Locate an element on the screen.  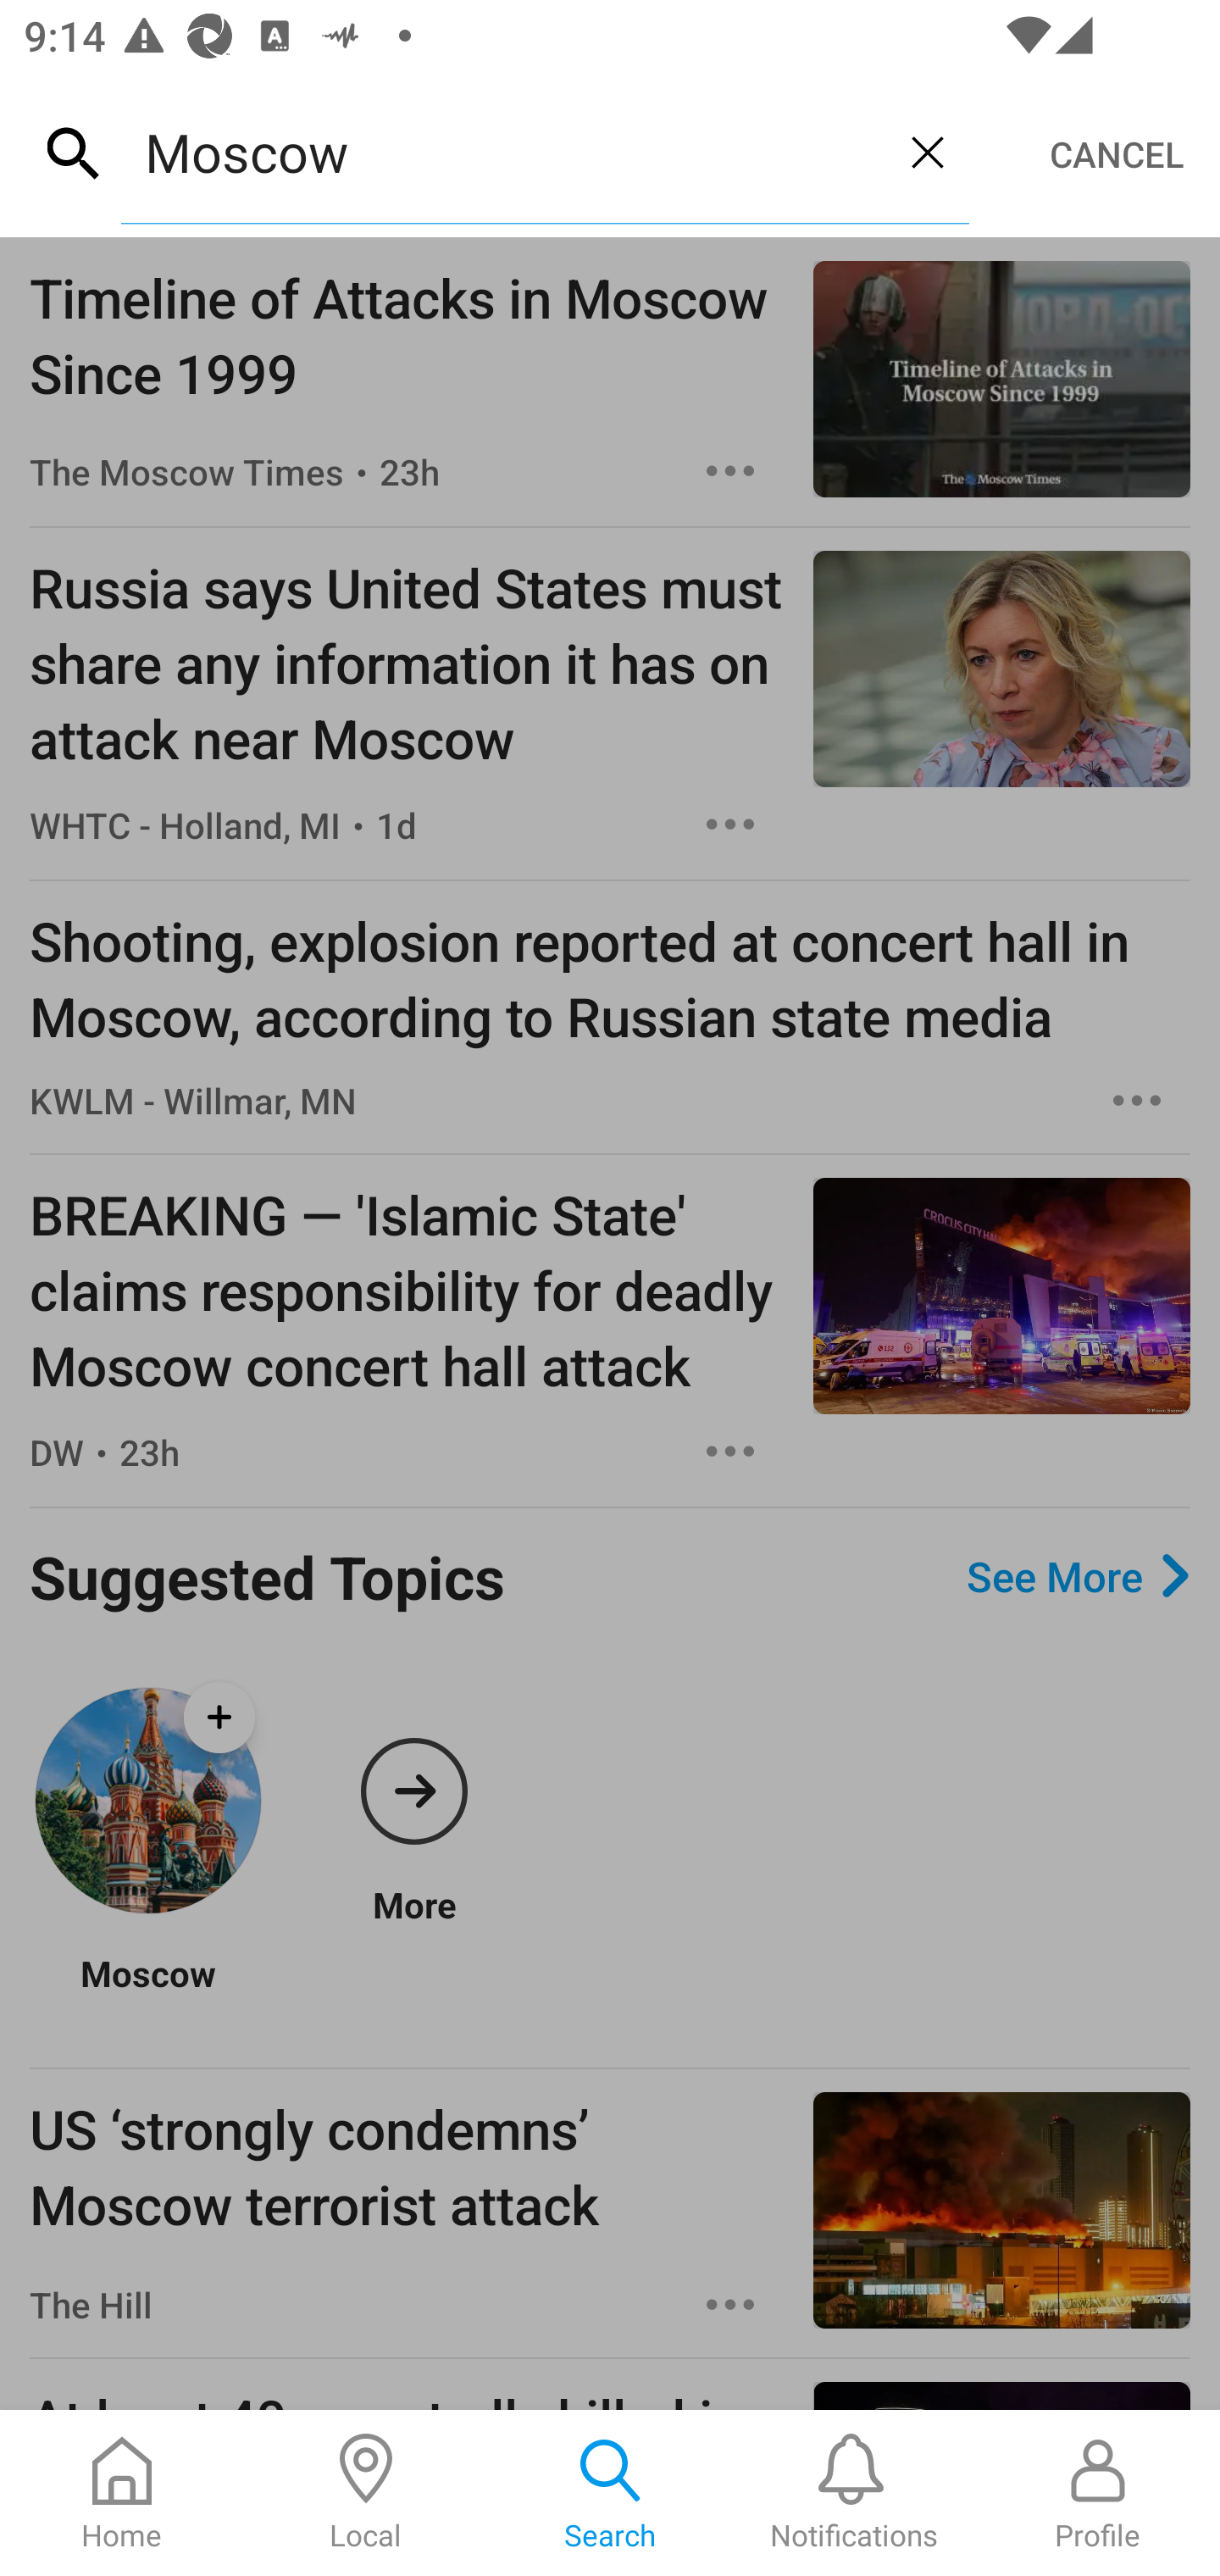
See More is located at coordinates (1078, 1576).